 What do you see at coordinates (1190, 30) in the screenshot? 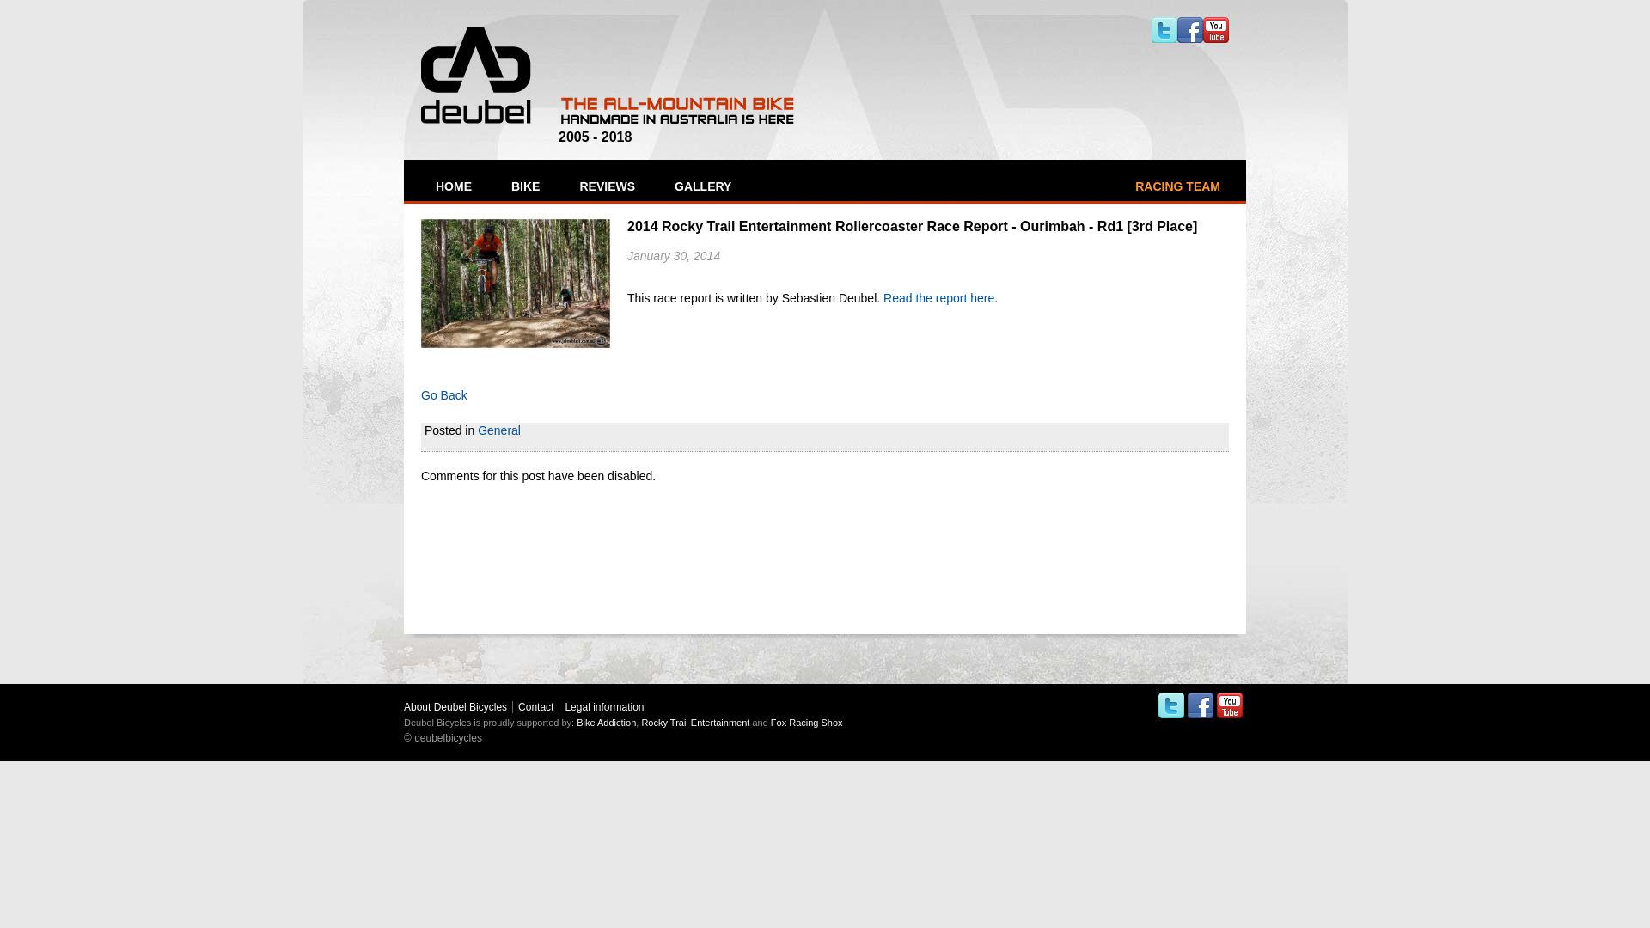
I see `Facebook` at bounding box center [1190, 30].